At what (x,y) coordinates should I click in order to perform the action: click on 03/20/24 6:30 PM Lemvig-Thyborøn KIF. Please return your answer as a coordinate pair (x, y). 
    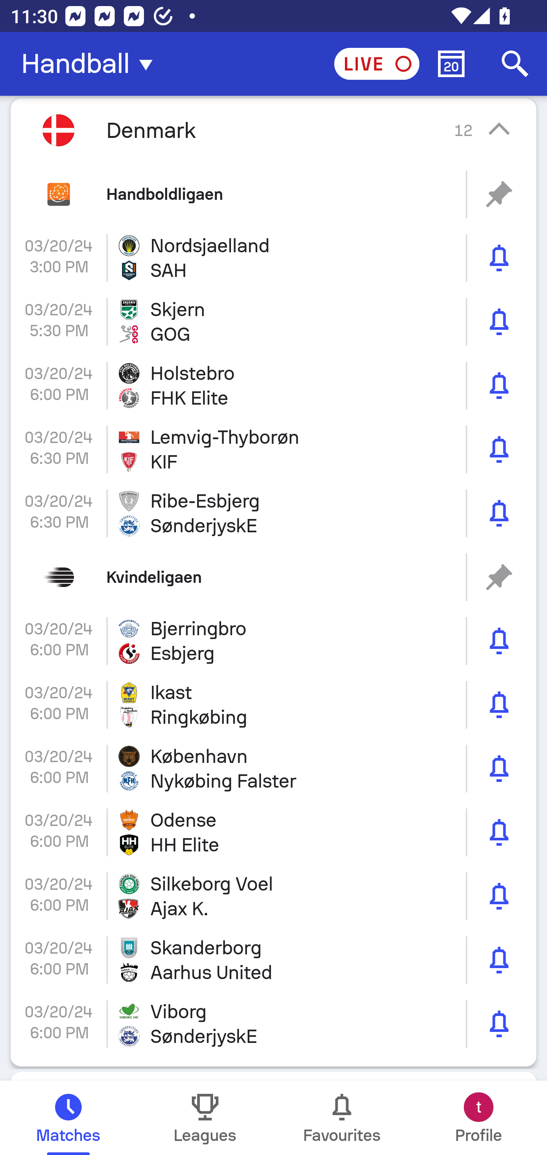
    Looking at the image, I should click on (273, 450).